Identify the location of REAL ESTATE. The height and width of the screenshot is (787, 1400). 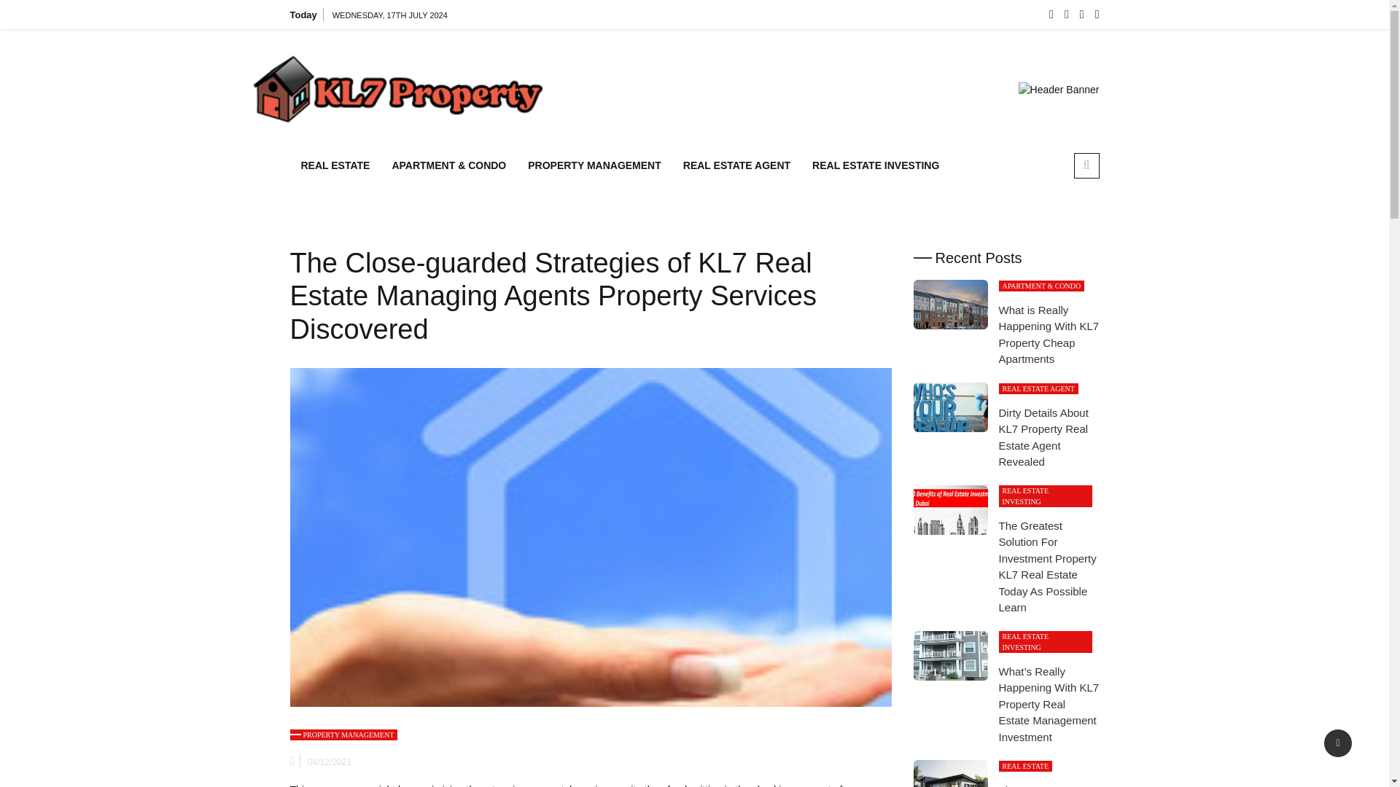
(335, 166).